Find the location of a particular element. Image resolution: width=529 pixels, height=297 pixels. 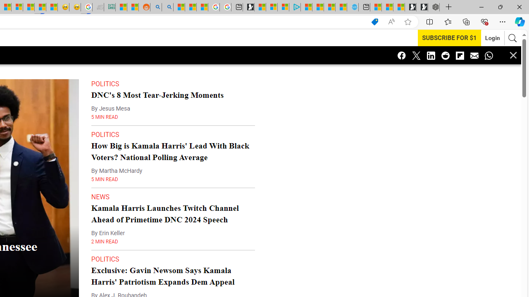

By Martha McHardy is located at coordinates (117, 154).